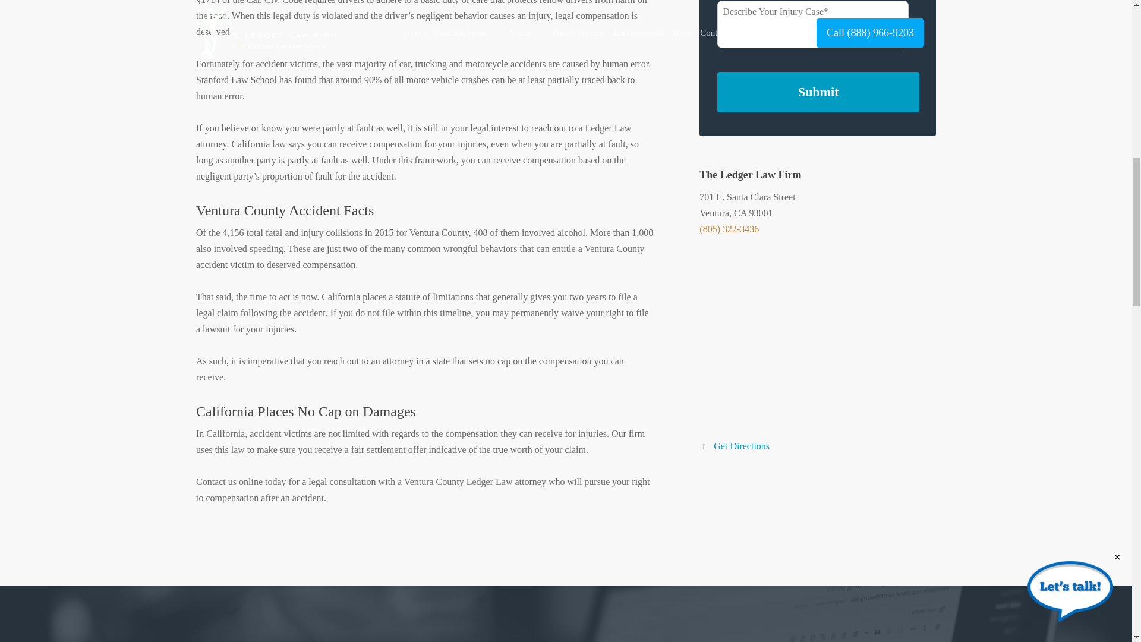  What do you see at coordinates (818, 92) in the screenshot?
I see `Submit` at bounding box center [818, 92].